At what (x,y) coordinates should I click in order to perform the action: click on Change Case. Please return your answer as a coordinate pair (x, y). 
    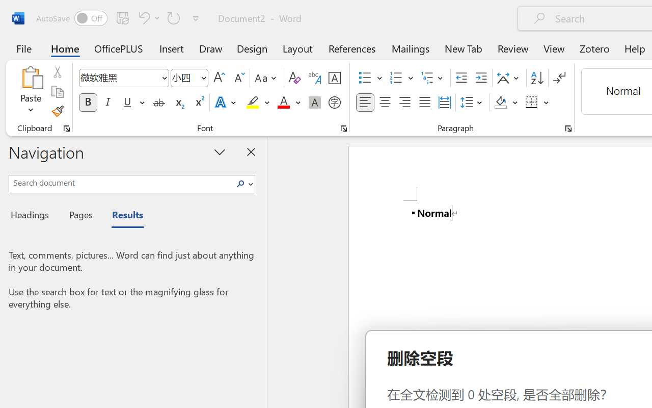
    Looking at the image, I should click on (267, 78).